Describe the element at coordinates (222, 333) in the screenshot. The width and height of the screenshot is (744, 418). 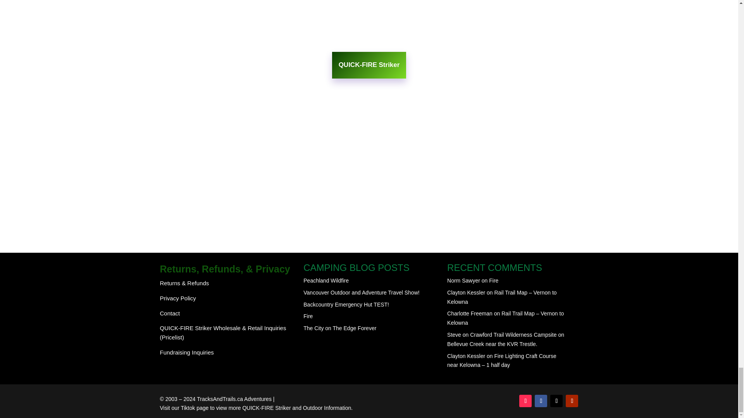
I see `Get QUICK-FIRE Strikers for your store!` at that location.